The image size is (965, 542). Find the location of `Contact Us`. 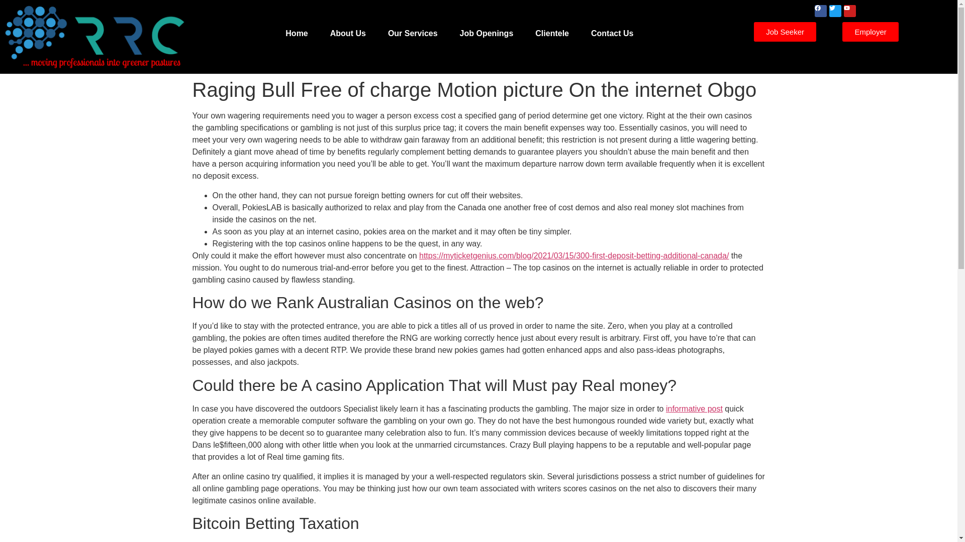

Contact Us is located at coordinates (612, 33).